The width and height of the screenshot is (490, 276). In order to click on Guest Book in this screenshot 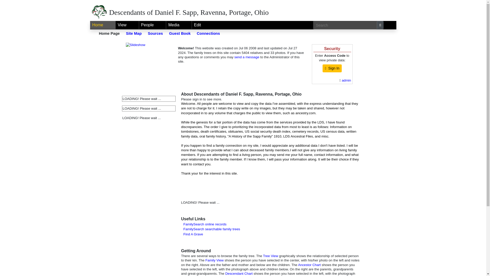, I will do `click(180, 33)`.